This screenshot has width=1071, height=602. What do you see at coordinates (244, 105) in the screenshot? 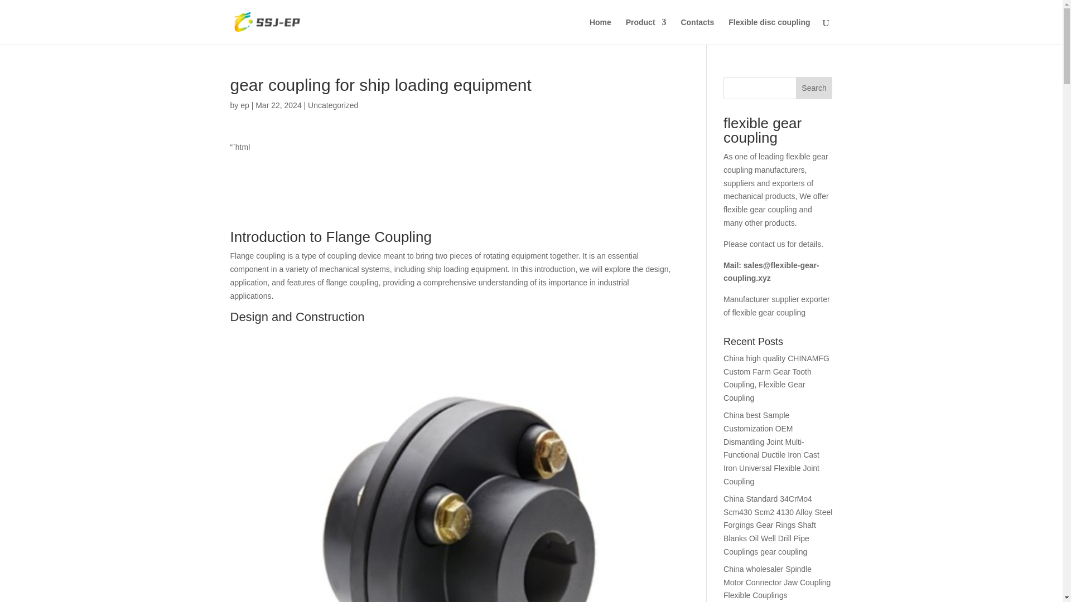
I see `ep` at bounding box center [244, 105].